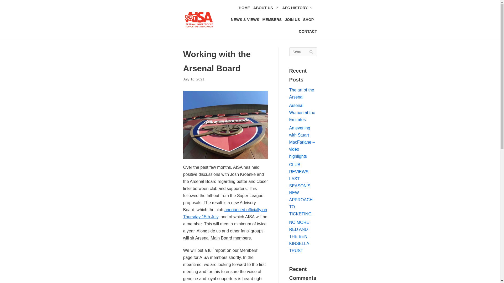 The image size is (504, 283). Describe the element at coordinates (302, 113) in the screenshot. I see `Arsenal Women at the Emirates` at that location.